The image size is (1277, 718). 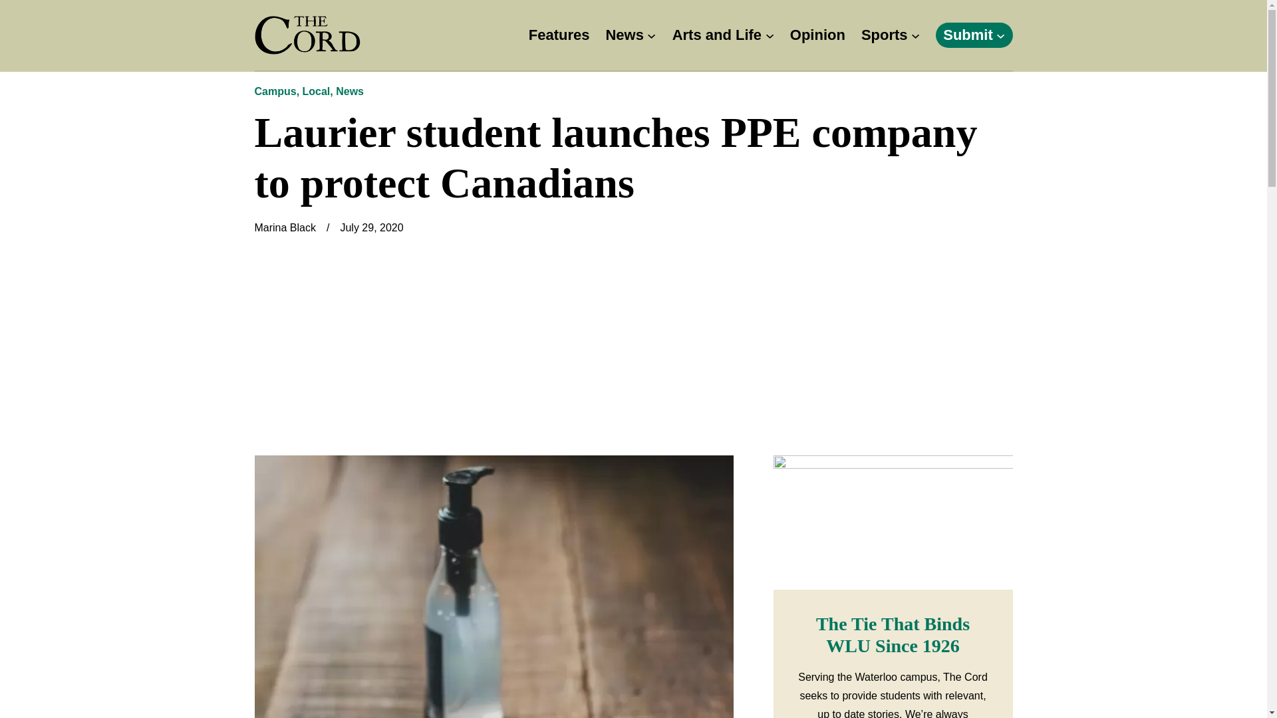 I want to click on Submit, so click(x=968, y=35).